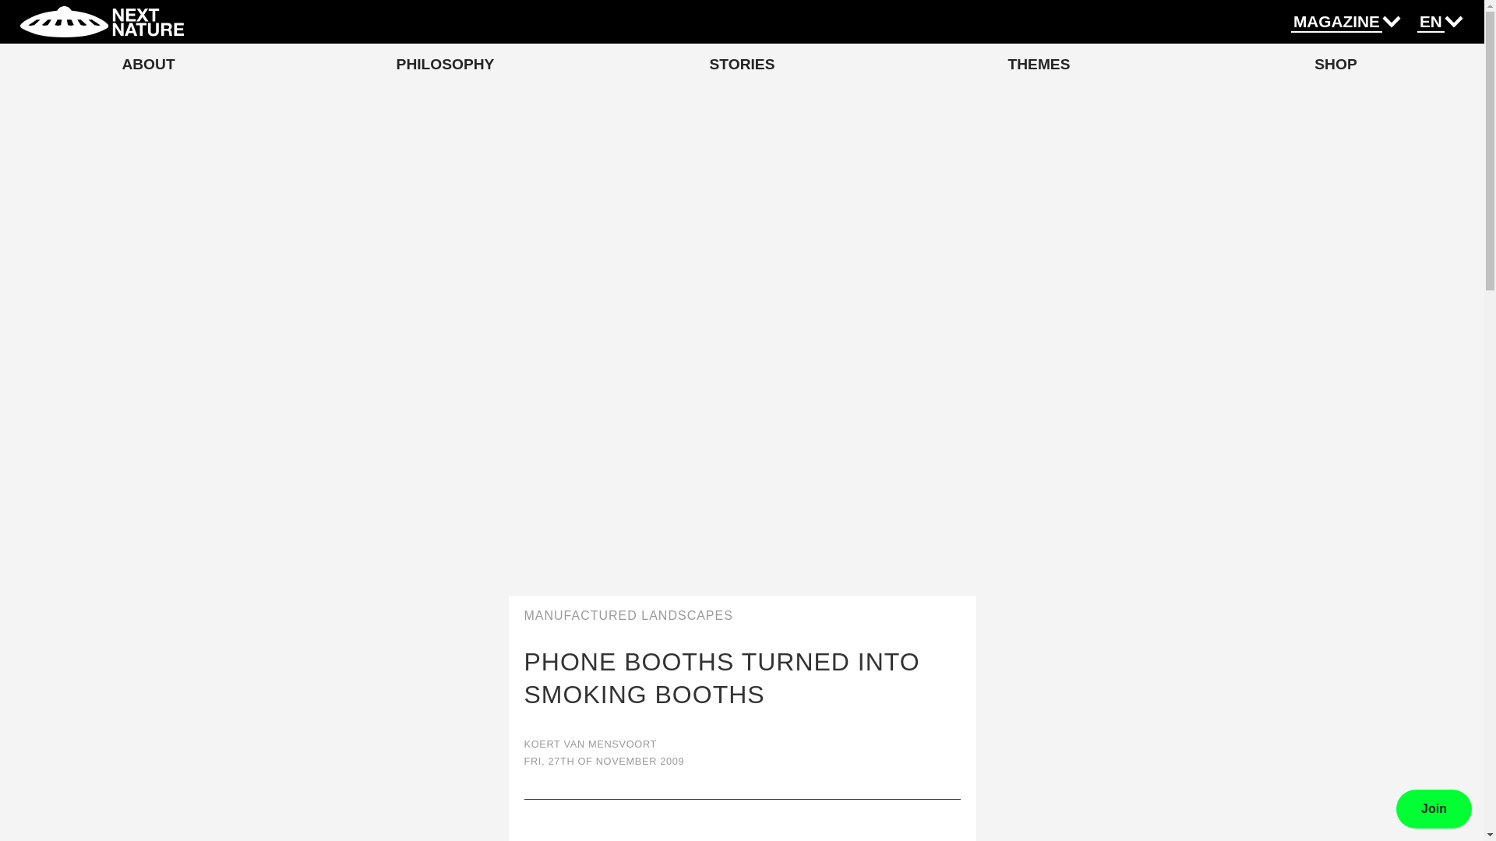  I want to click on KOERT VAN MENSVOORT, so click(742, 744).